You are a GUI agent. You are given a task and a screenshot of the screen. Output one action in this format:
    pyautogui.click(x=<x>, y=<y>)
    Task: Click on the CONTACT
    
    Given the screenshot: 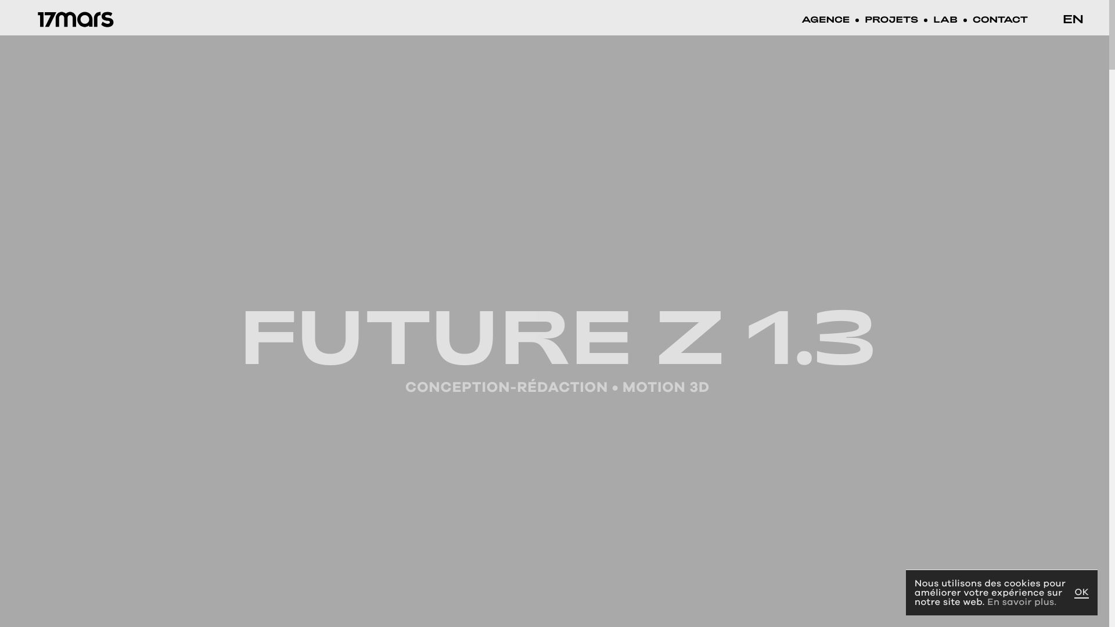 What is the action you would take?
    pyautogui.click(x=1000, y=21)
    